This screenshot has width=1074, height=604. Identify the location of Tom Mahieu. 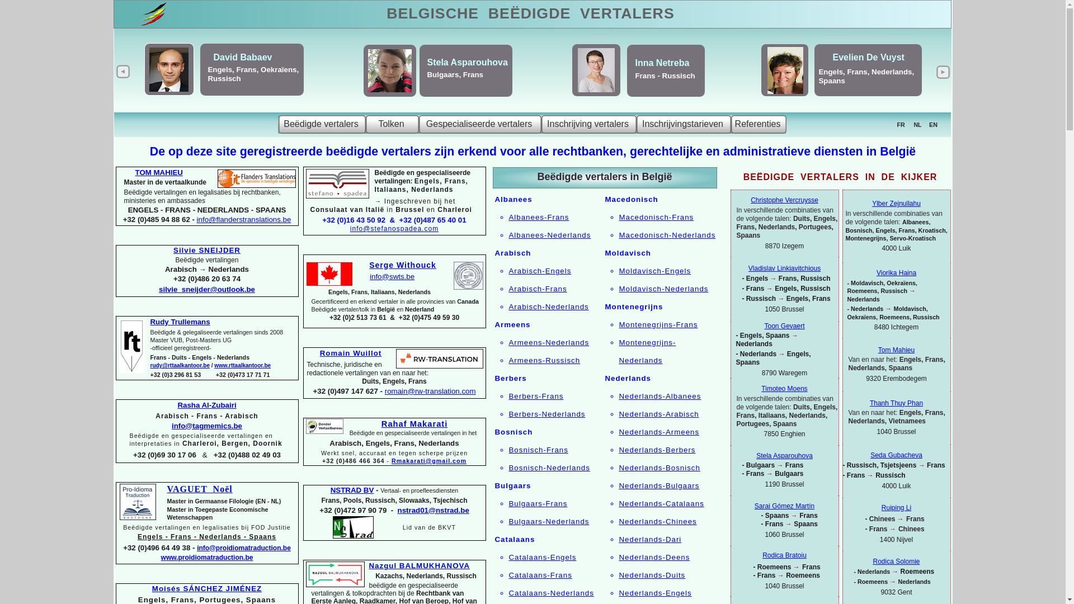
(896, 350).